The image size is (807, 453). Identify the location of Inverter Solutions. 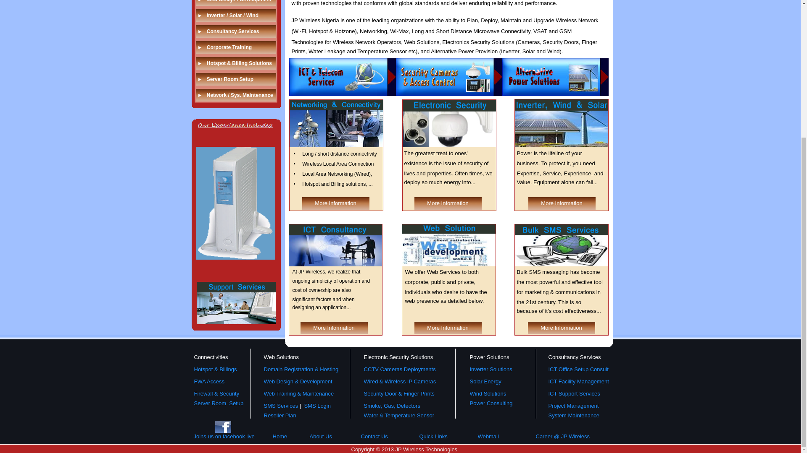
(491, 369).